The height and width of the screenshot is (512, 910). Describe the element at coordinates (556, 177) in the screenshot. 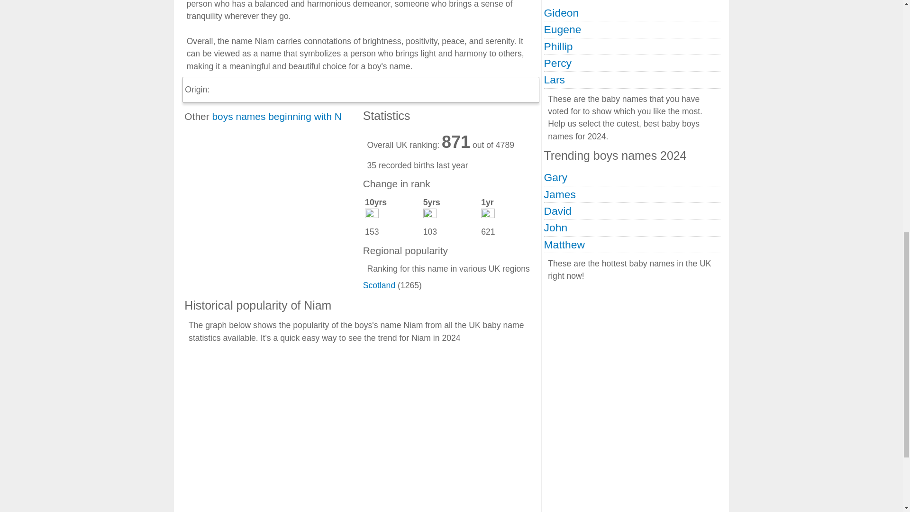

I see `Gary` at that location.